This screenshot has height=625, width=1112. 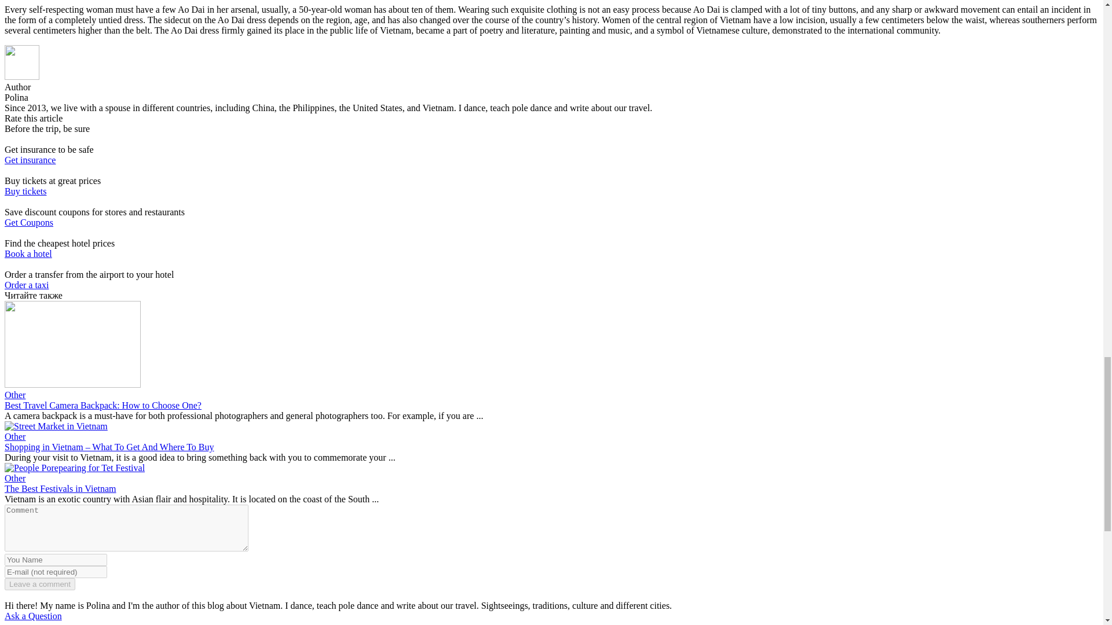 I want to click on Get Coupons, so click(x=29, y=222).